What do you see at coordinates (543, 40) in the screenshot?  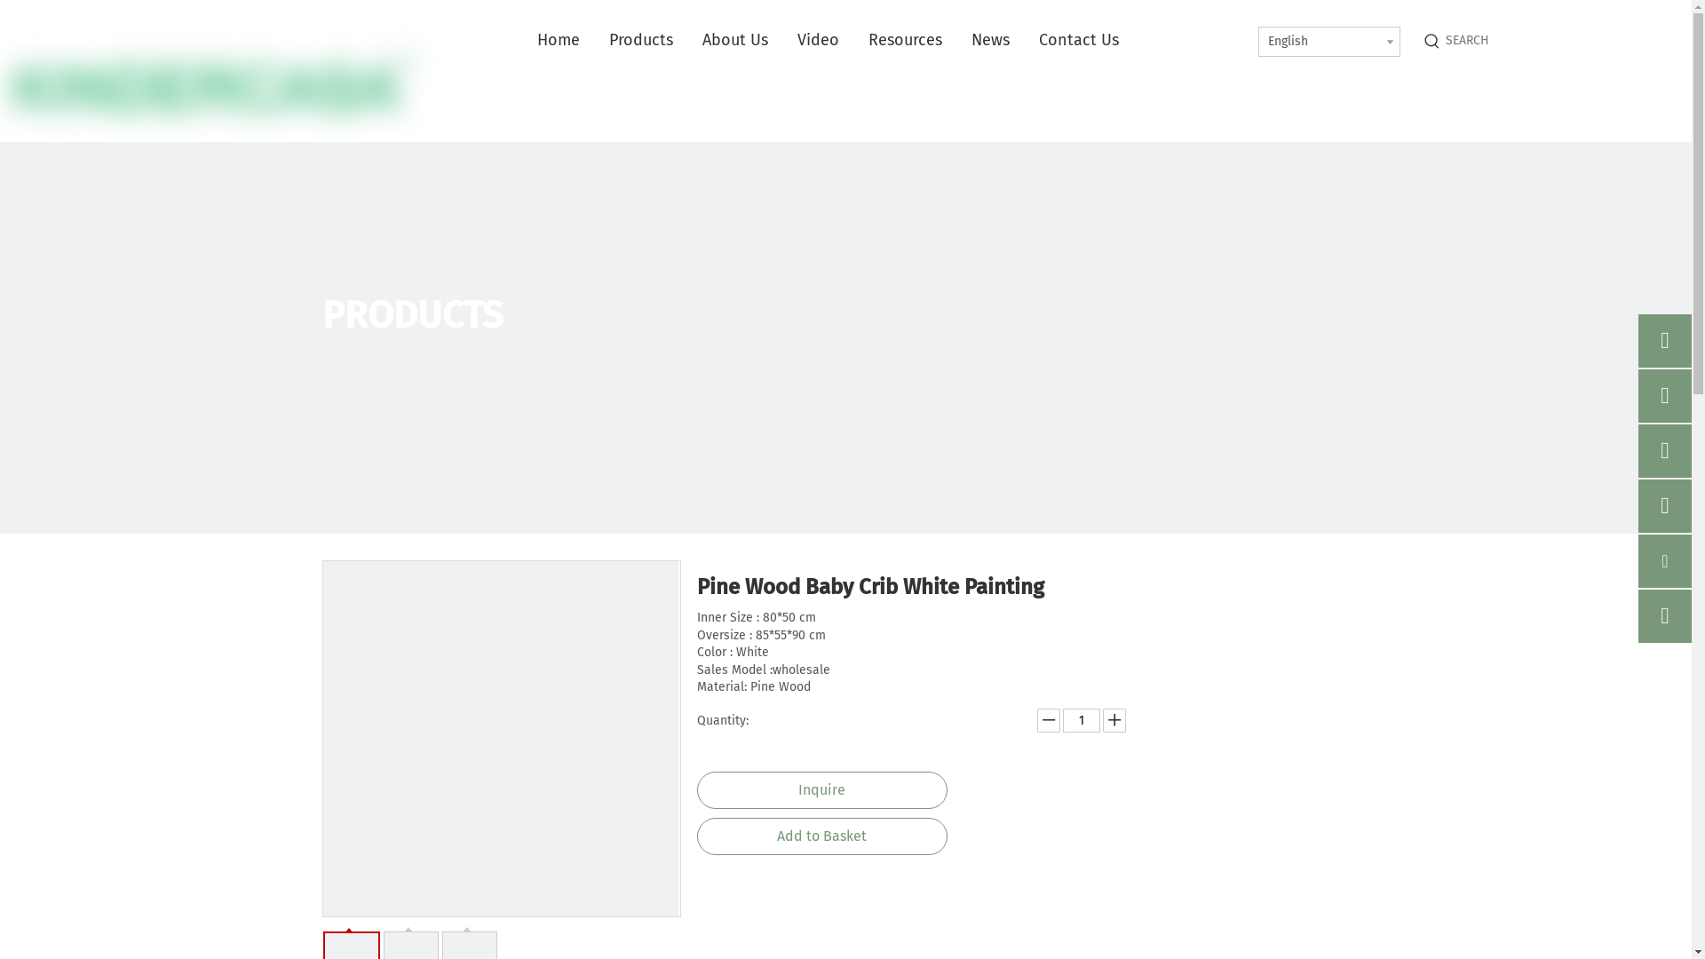 I see `Home` at bounding box center [543, 40].